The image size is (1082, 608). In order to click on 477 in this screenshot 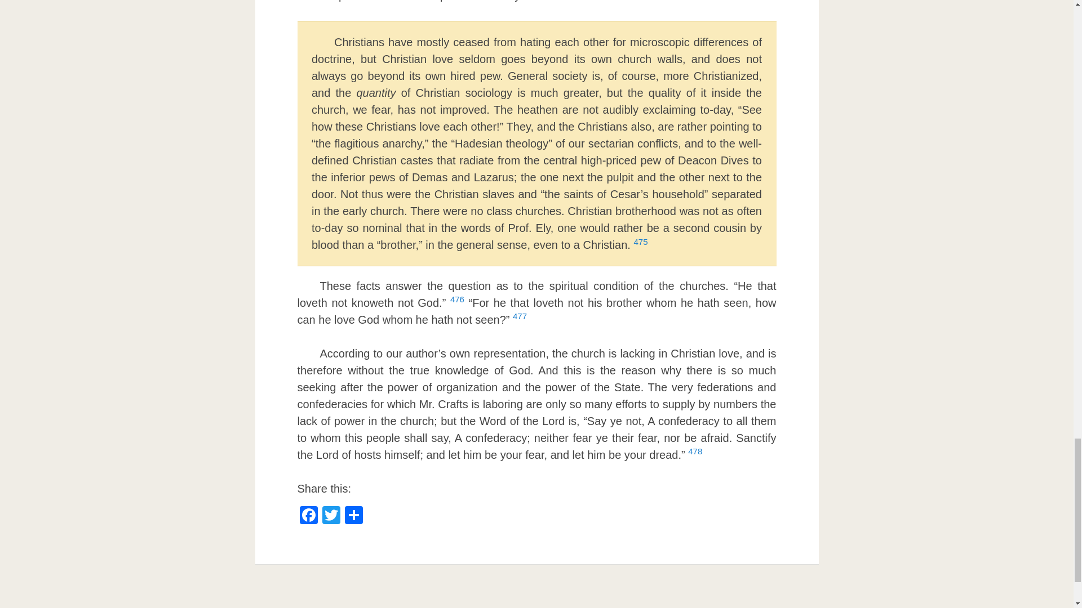, I will do `click(520, 320)`.